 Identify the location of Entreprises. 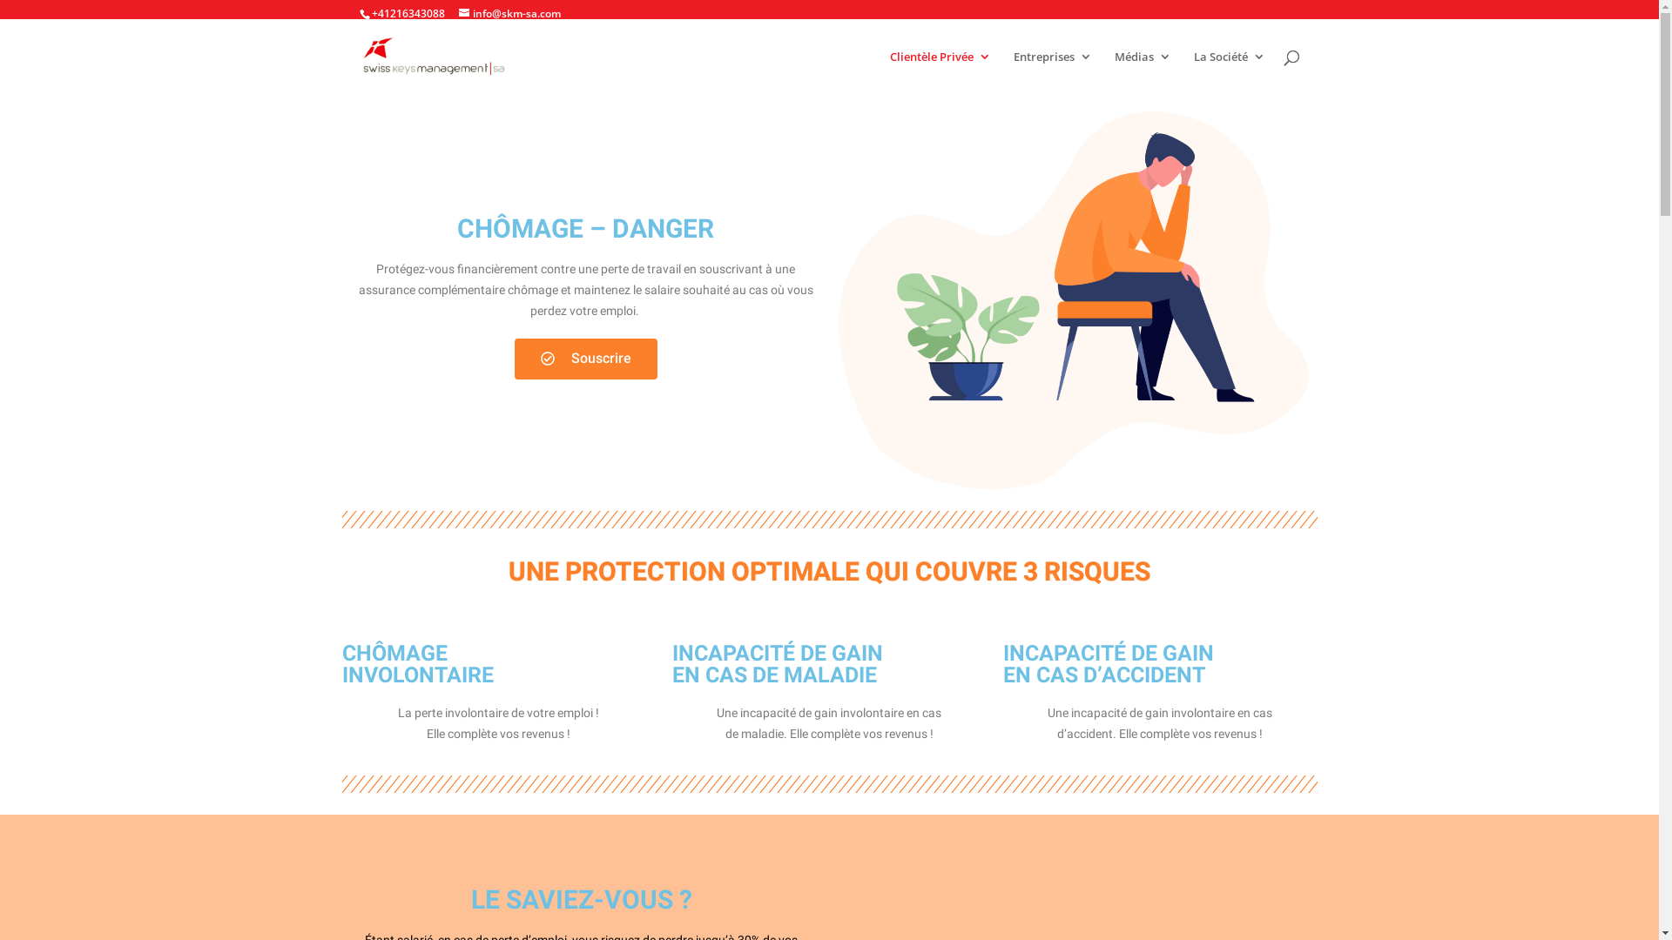
(1053, 72).